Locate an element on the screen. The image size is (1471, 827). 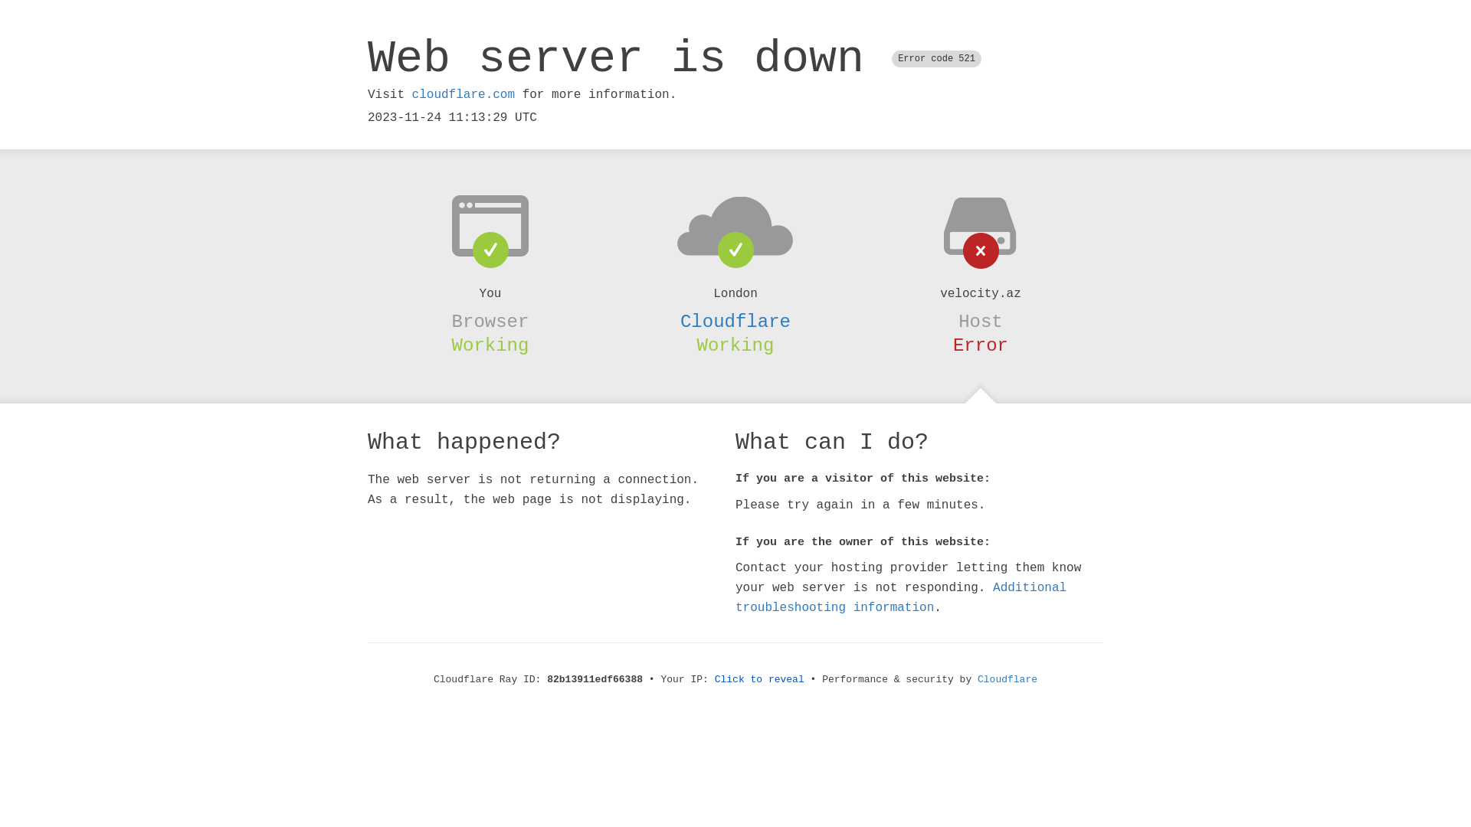
Cloudflare is located at coordinates (735, 322).